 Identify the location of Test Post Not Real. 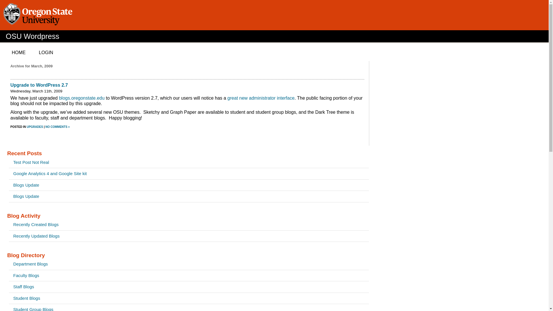
(189, 162).